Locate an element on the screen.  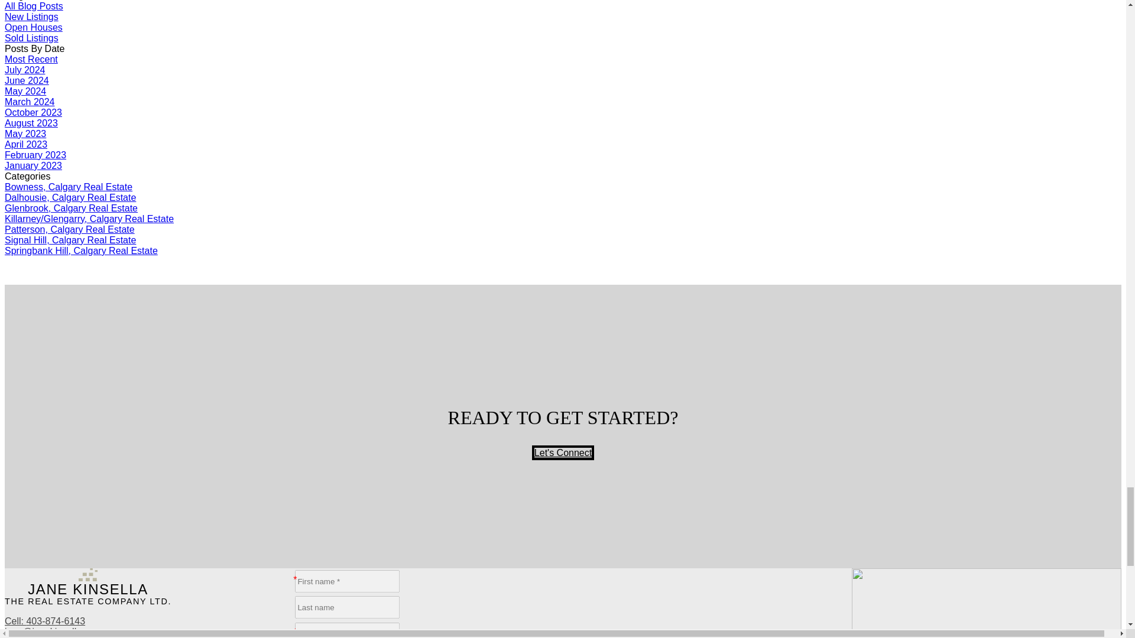
Open Houses is located at coordinates (33, 27).